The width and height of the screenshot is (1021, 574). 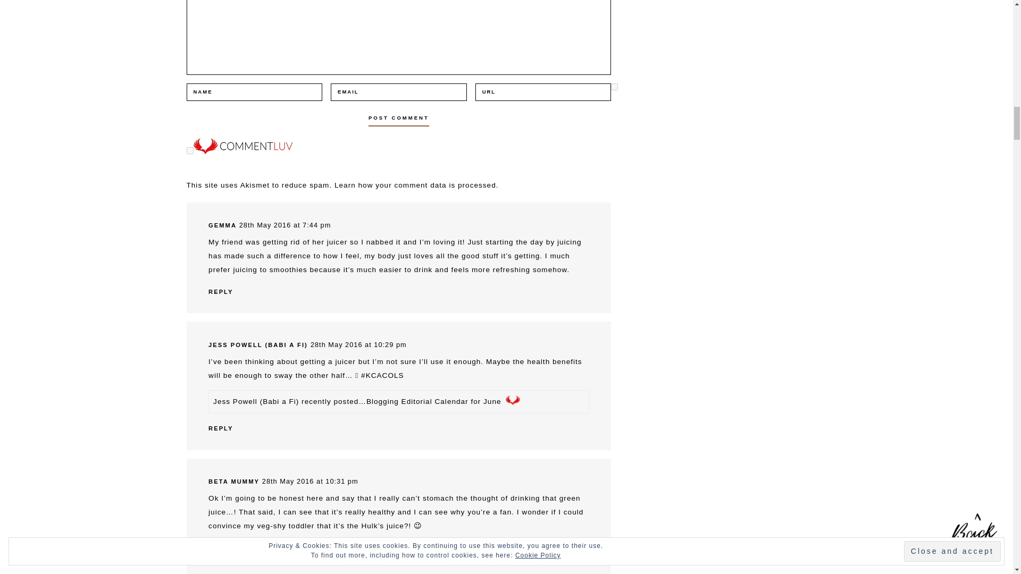 I want to click on on, so click(x=189, y=150).